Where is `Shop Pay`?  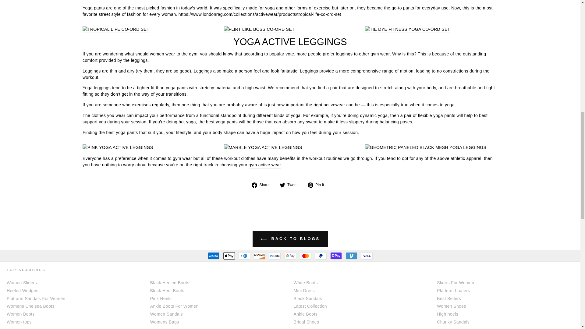
Shop Pay is located at coordinates (336, 256).